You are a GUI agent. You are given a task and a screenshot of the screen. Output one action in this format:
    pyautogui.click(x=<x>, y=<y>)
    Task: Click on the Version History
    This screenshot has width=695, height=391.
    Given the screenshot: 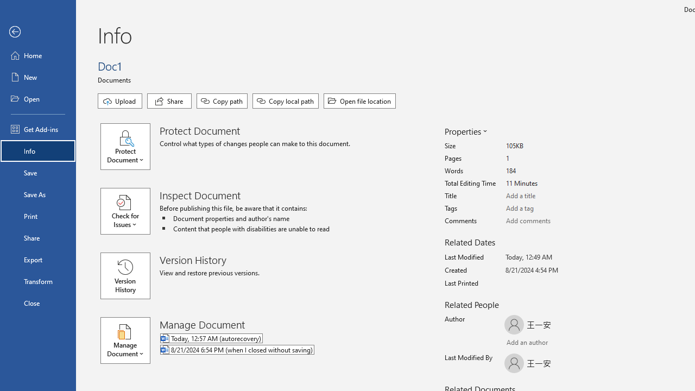 What is the action you would take?
    pyautogui.click(x=125, y=276)
    